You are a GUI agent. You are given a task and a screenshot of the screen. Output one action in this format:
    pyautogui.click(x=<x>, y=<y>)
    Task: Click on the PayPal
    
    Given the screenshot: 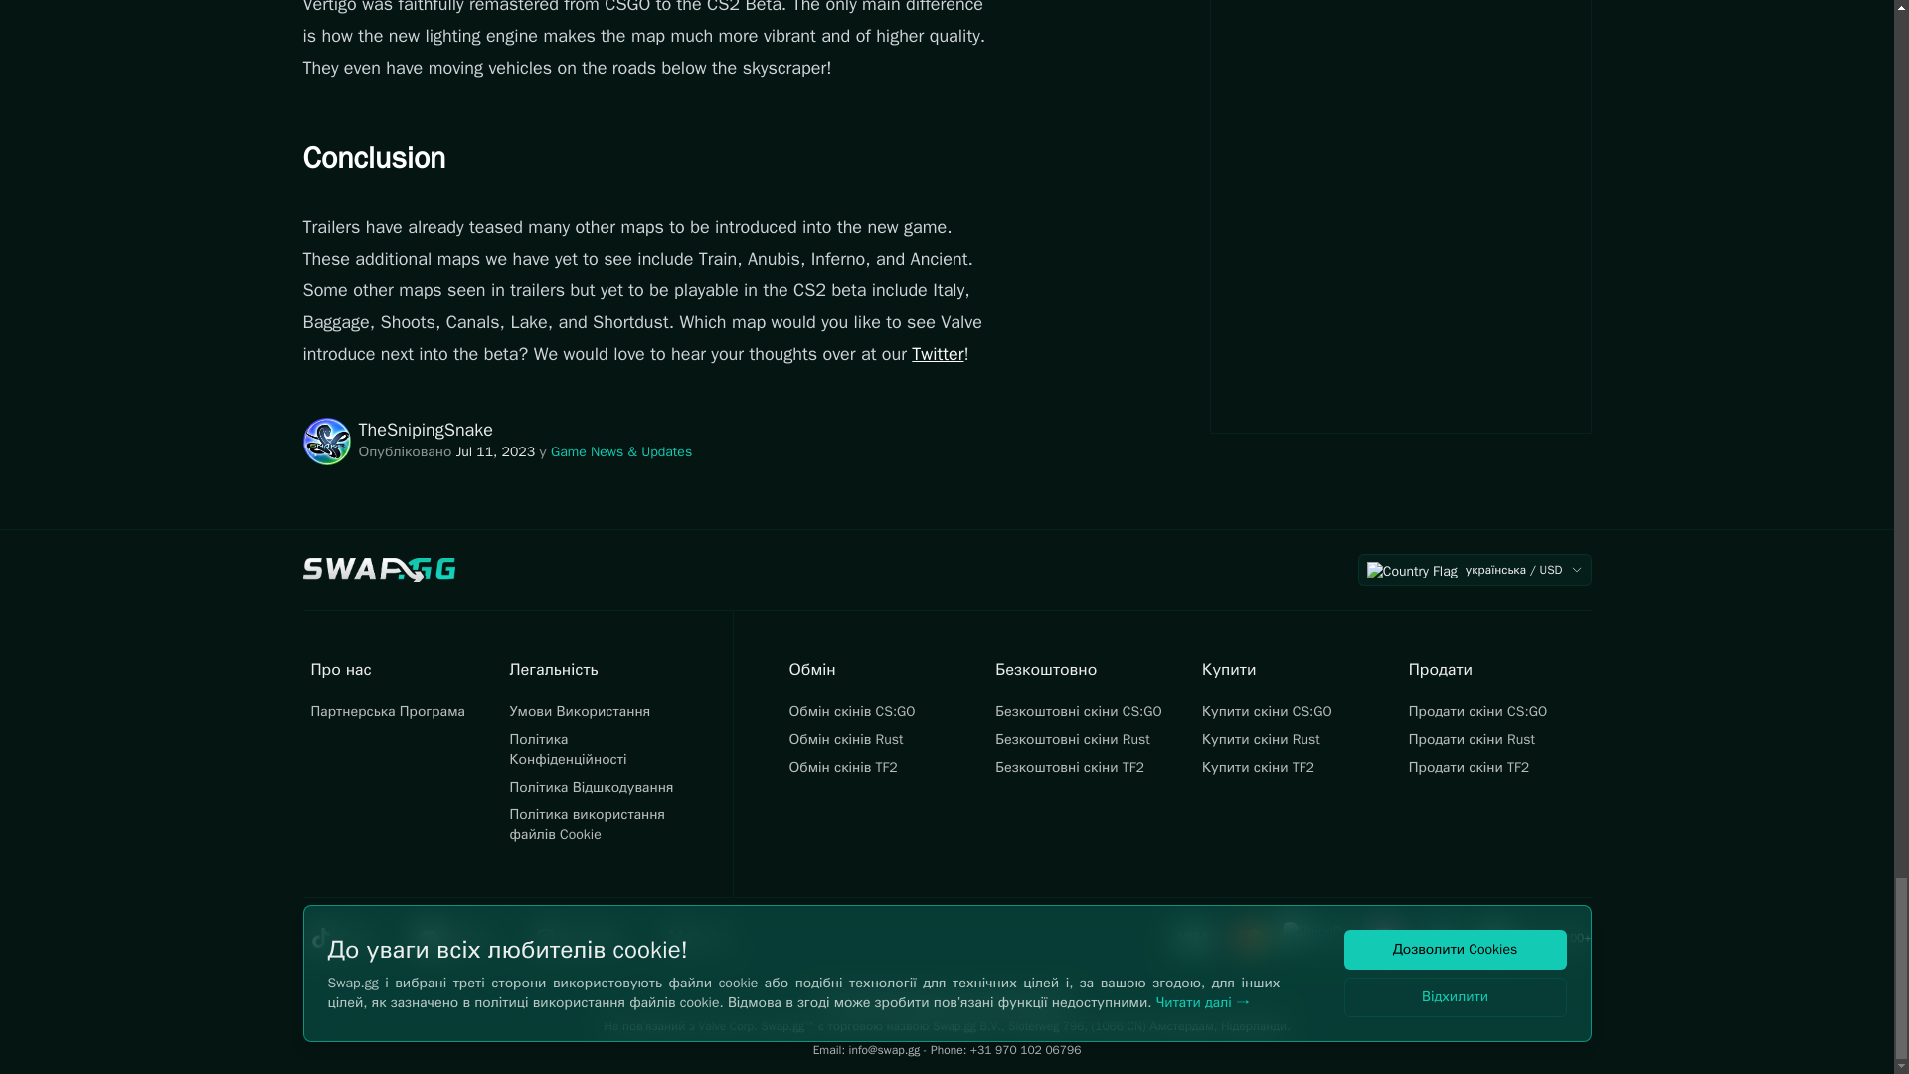 What is the action you would take?
    pyautogui.click(x=1441, y=937)
    